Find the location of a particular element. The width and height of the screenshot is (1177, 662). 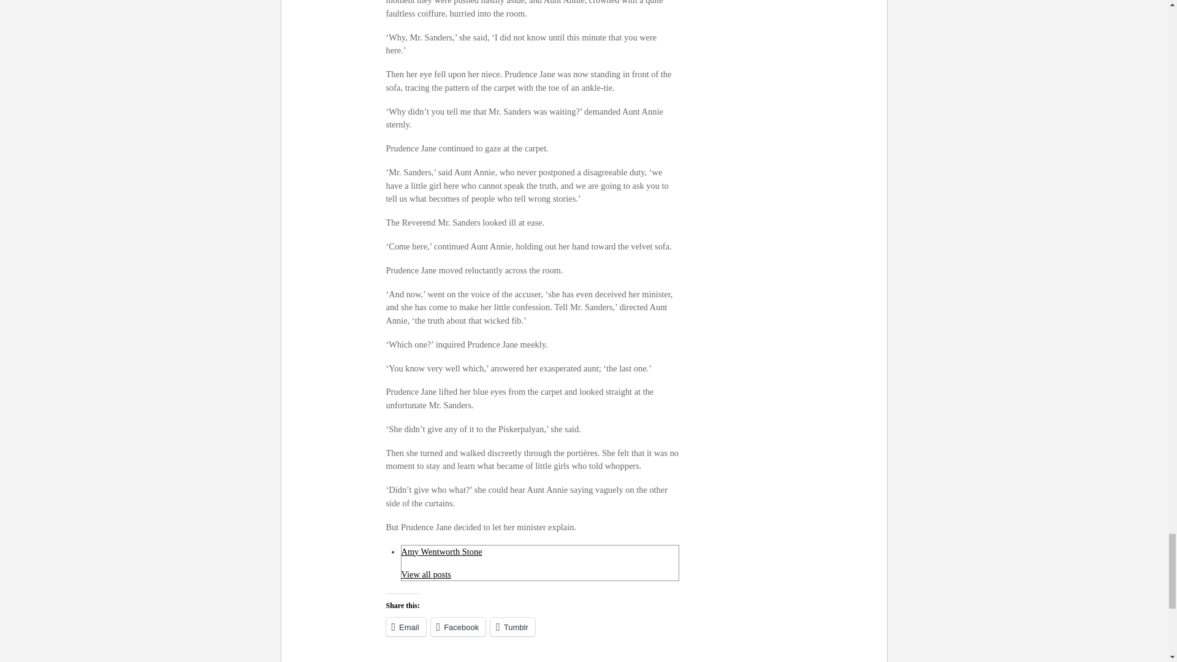

Tumblr is located at coordinates (512, 626).